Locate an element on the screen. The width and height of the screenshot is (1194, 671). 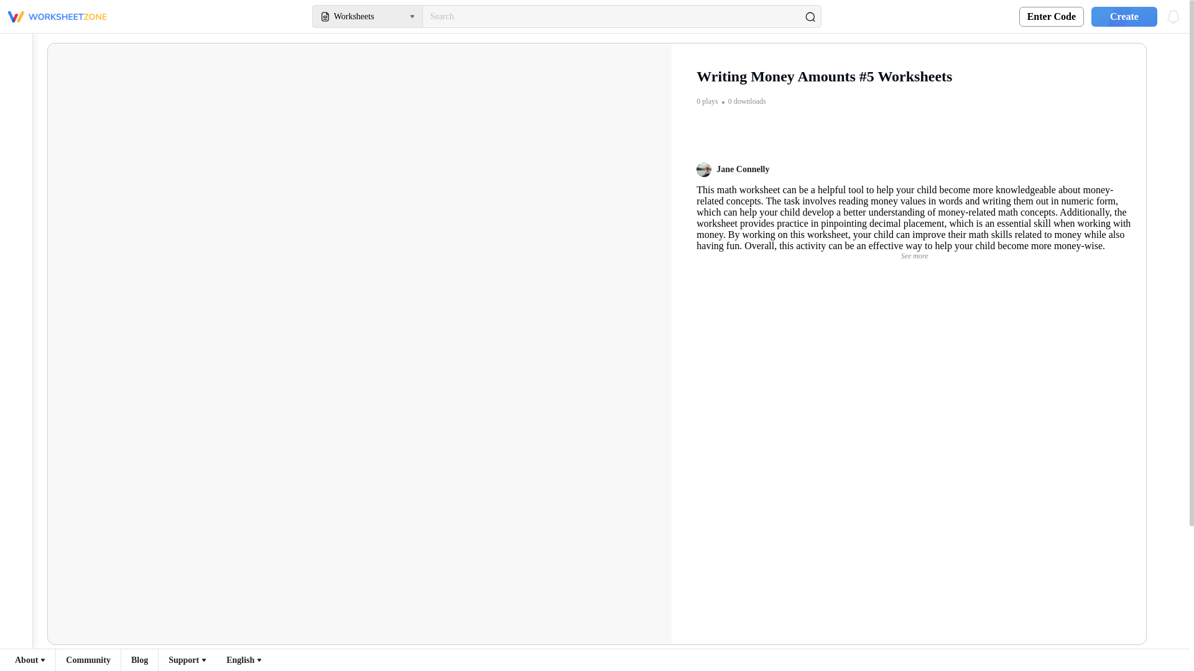
Create is located at coordinates (1121, 16).